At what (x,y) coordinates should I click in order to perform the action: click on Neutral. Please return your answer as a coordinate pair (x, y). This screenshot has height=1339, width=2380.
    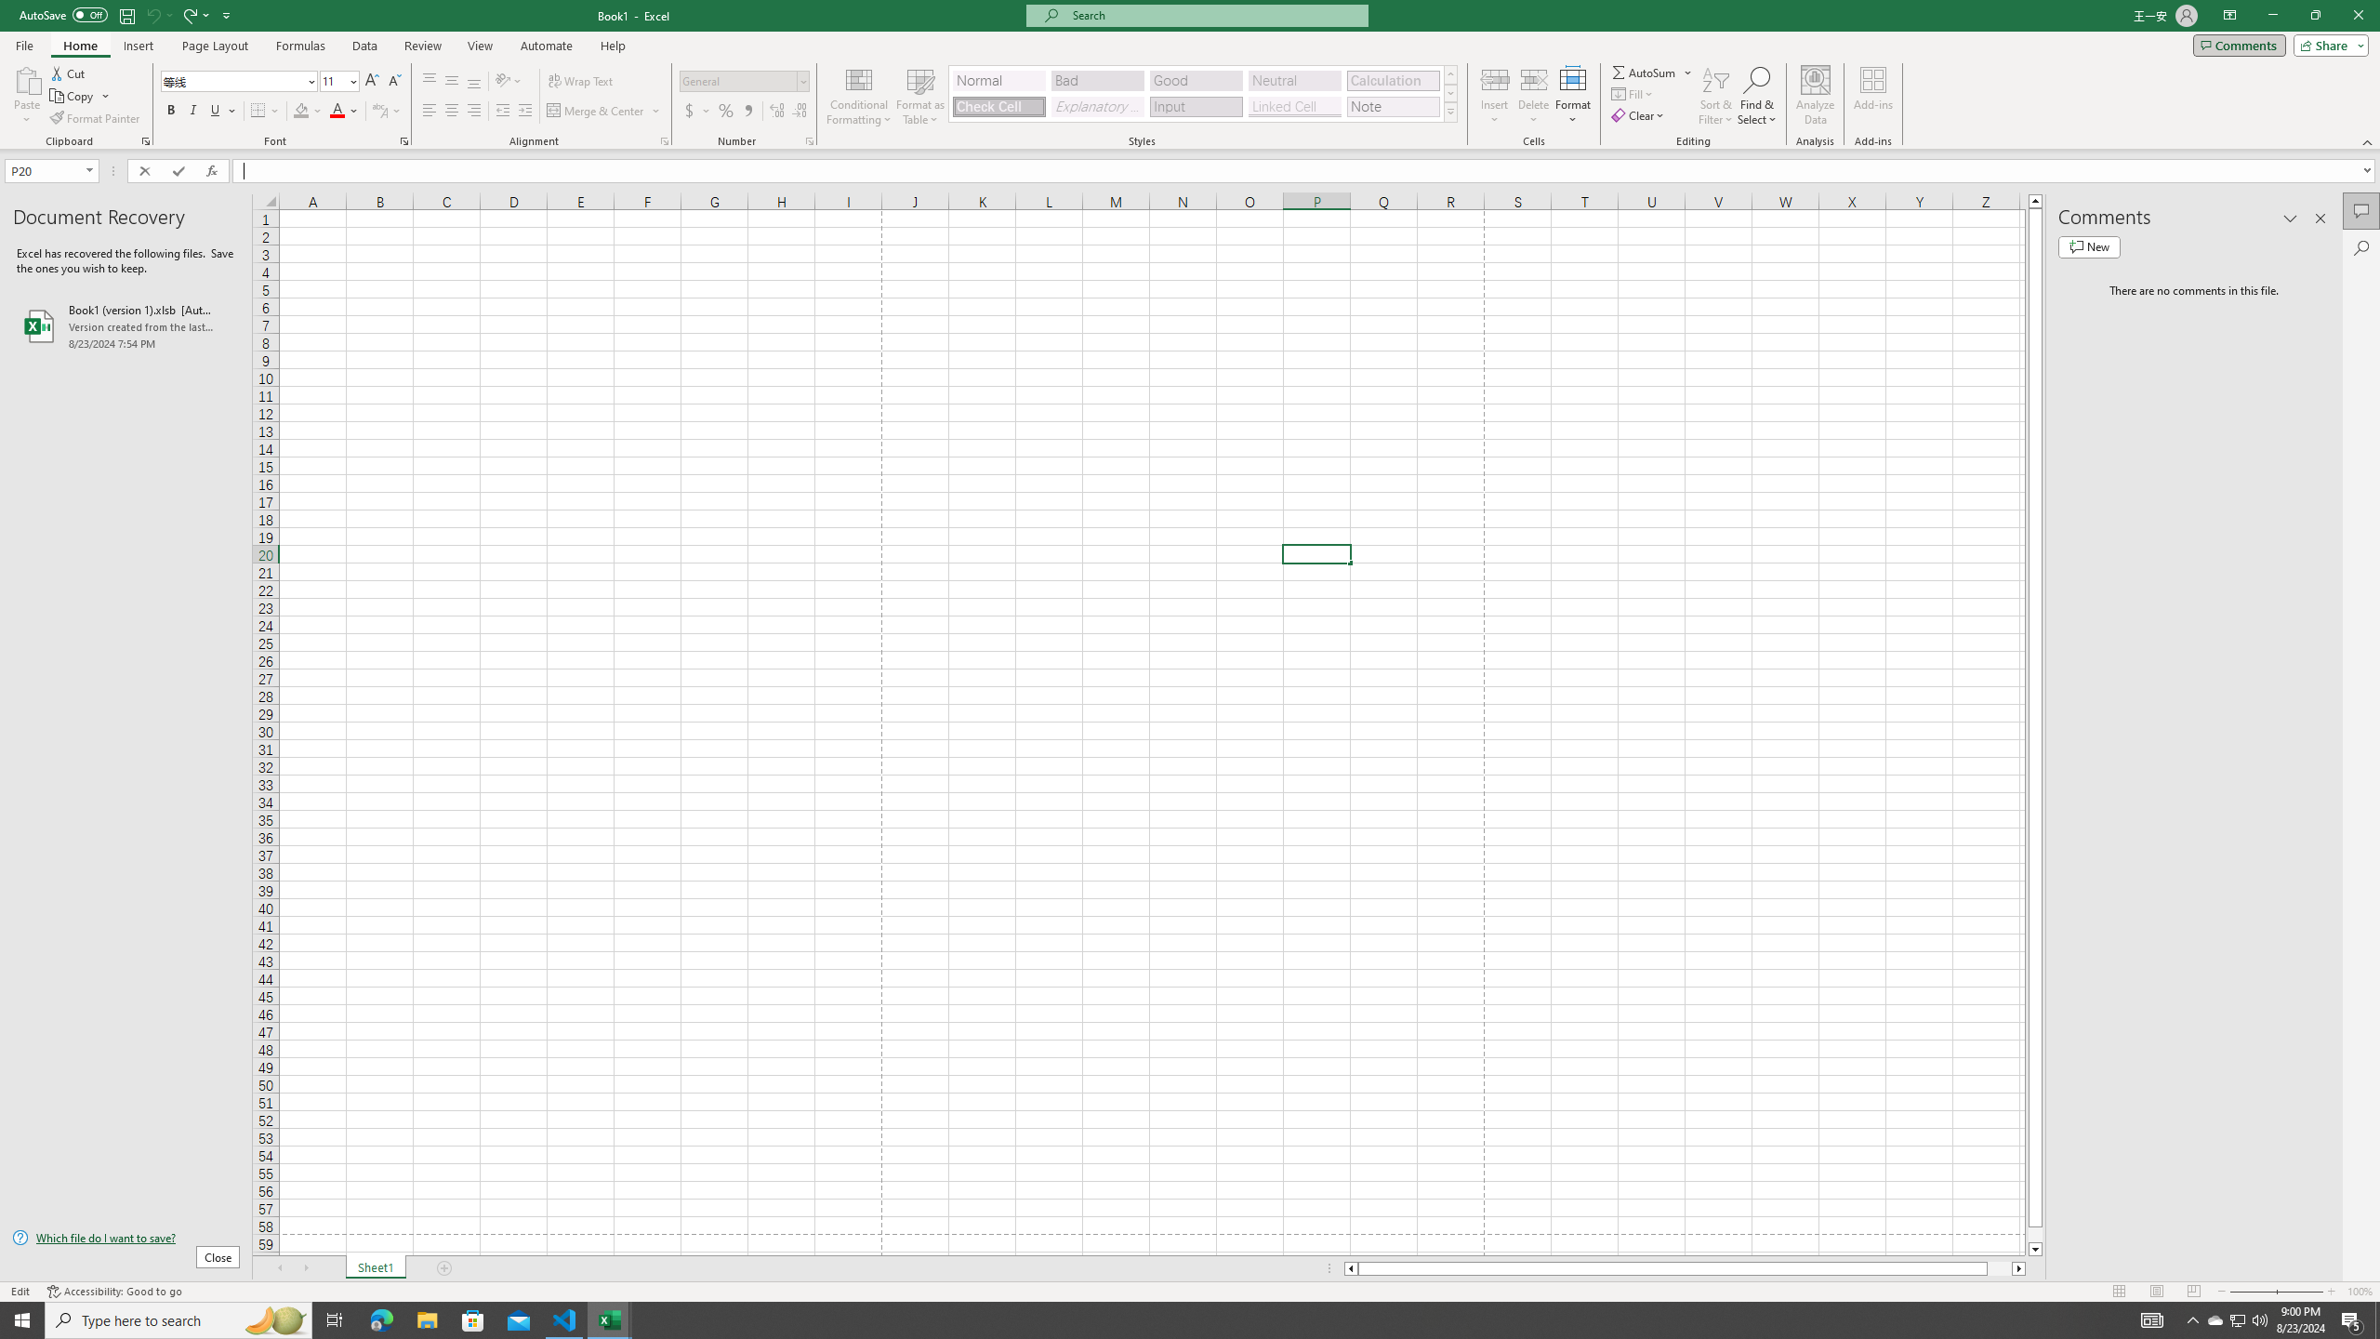
    Looking at the image, I should click on (1294, 80).